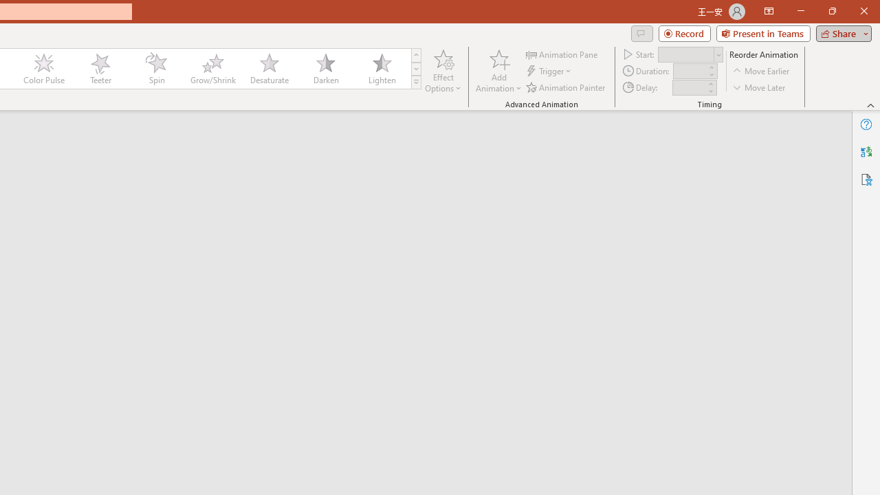 Image resolution: width=880 pixels, height=495 pixels. Describe the element at coordinates (566, 87) in the screenshot. I see `Animation Painter` at that location.